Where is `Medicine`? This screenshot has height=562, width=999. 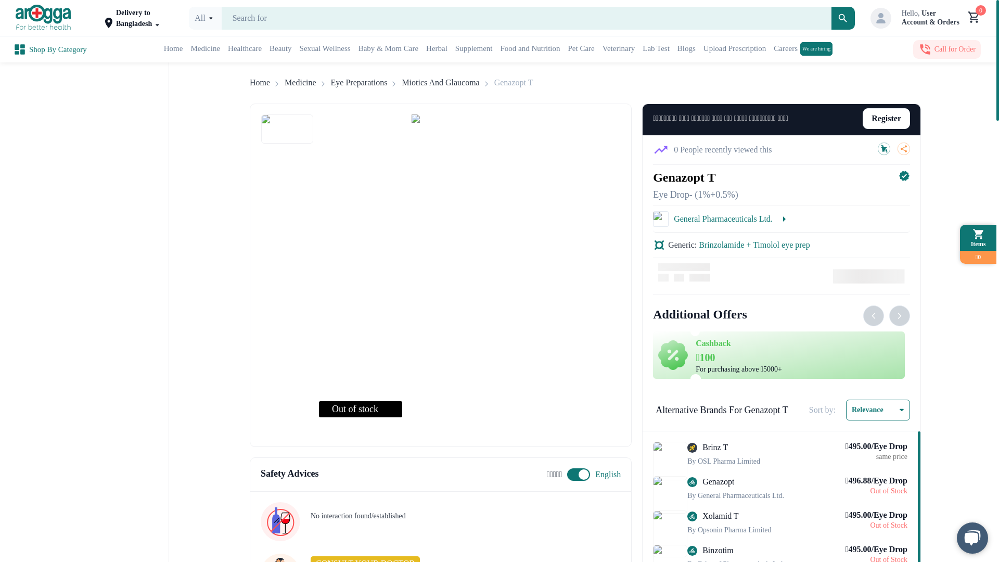
Medicine is located at coordinates (300, 82).